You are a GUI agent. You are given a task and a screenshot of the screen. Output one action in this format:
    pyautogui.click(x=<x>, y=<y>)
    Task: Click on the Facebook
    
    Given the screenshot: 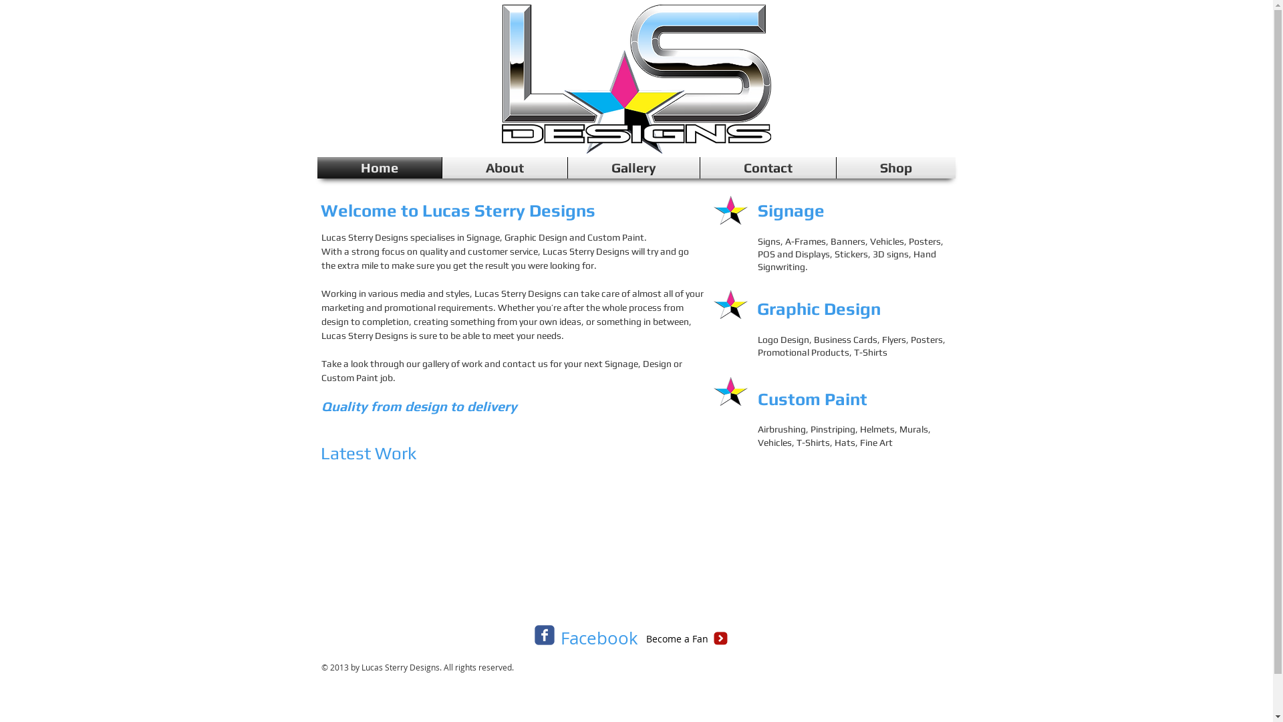 What is the action you would take?
    pyautogui.click(x=599, y=638)
    